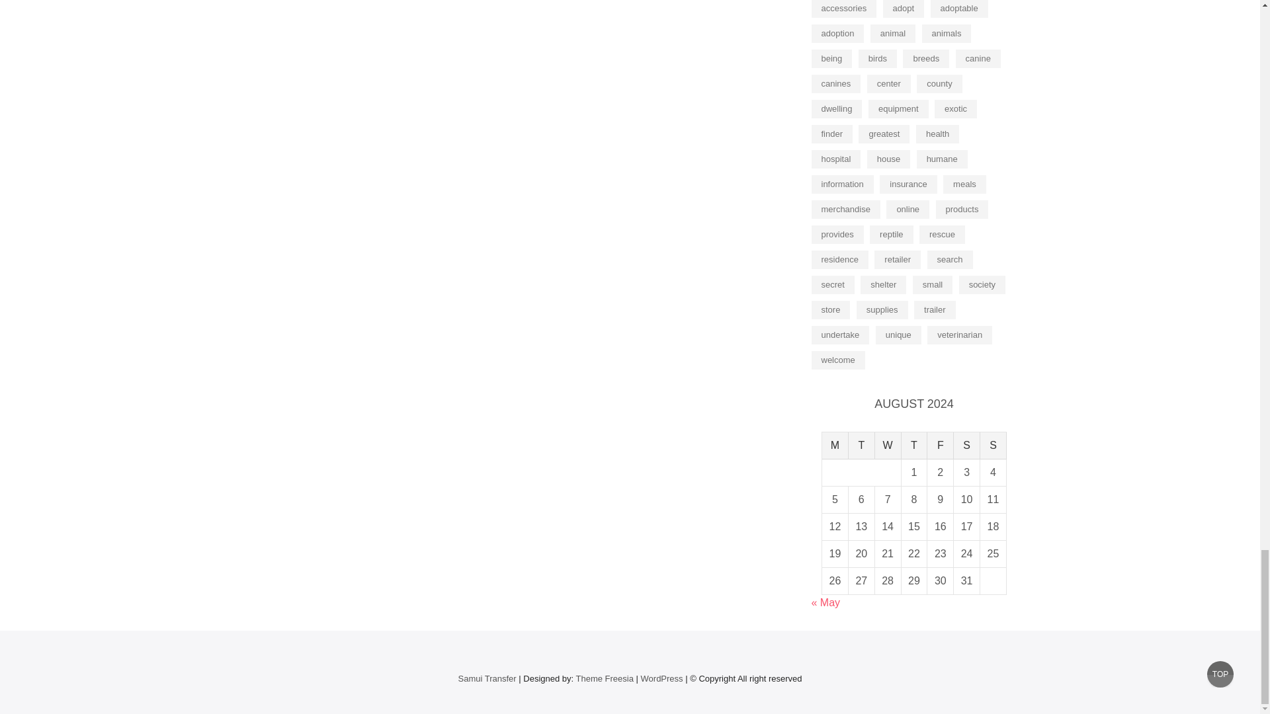 The height and width of the screenshot is (714, 1270). Describe the element at coordinates (967, 446) in the screenshot. I see `Saturday` at that location.